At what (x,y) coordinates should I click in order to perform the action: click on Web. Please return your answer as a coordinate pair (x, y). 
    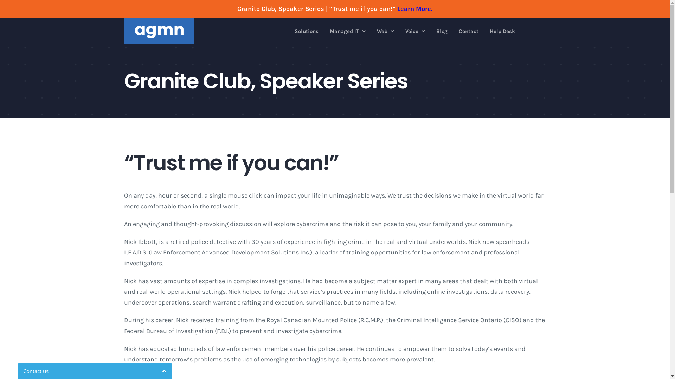
    Looking at the image, I should click on (385, 31).